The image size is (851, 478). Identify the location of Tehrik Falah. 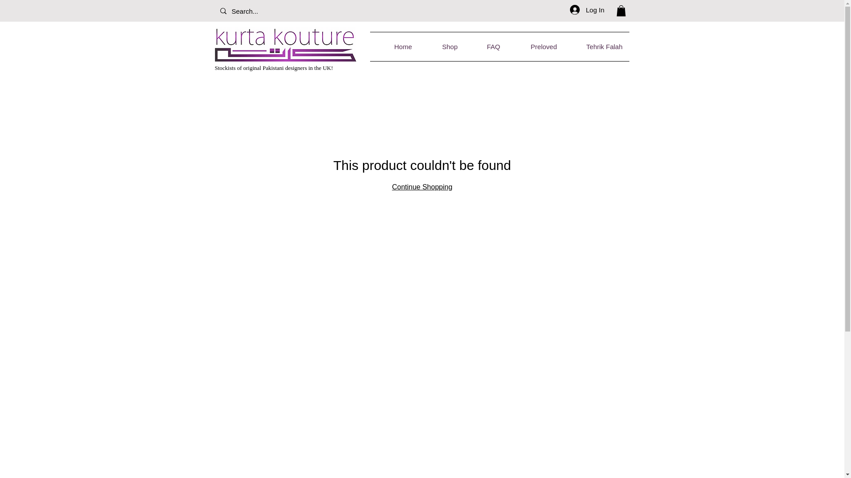
(597, 47).